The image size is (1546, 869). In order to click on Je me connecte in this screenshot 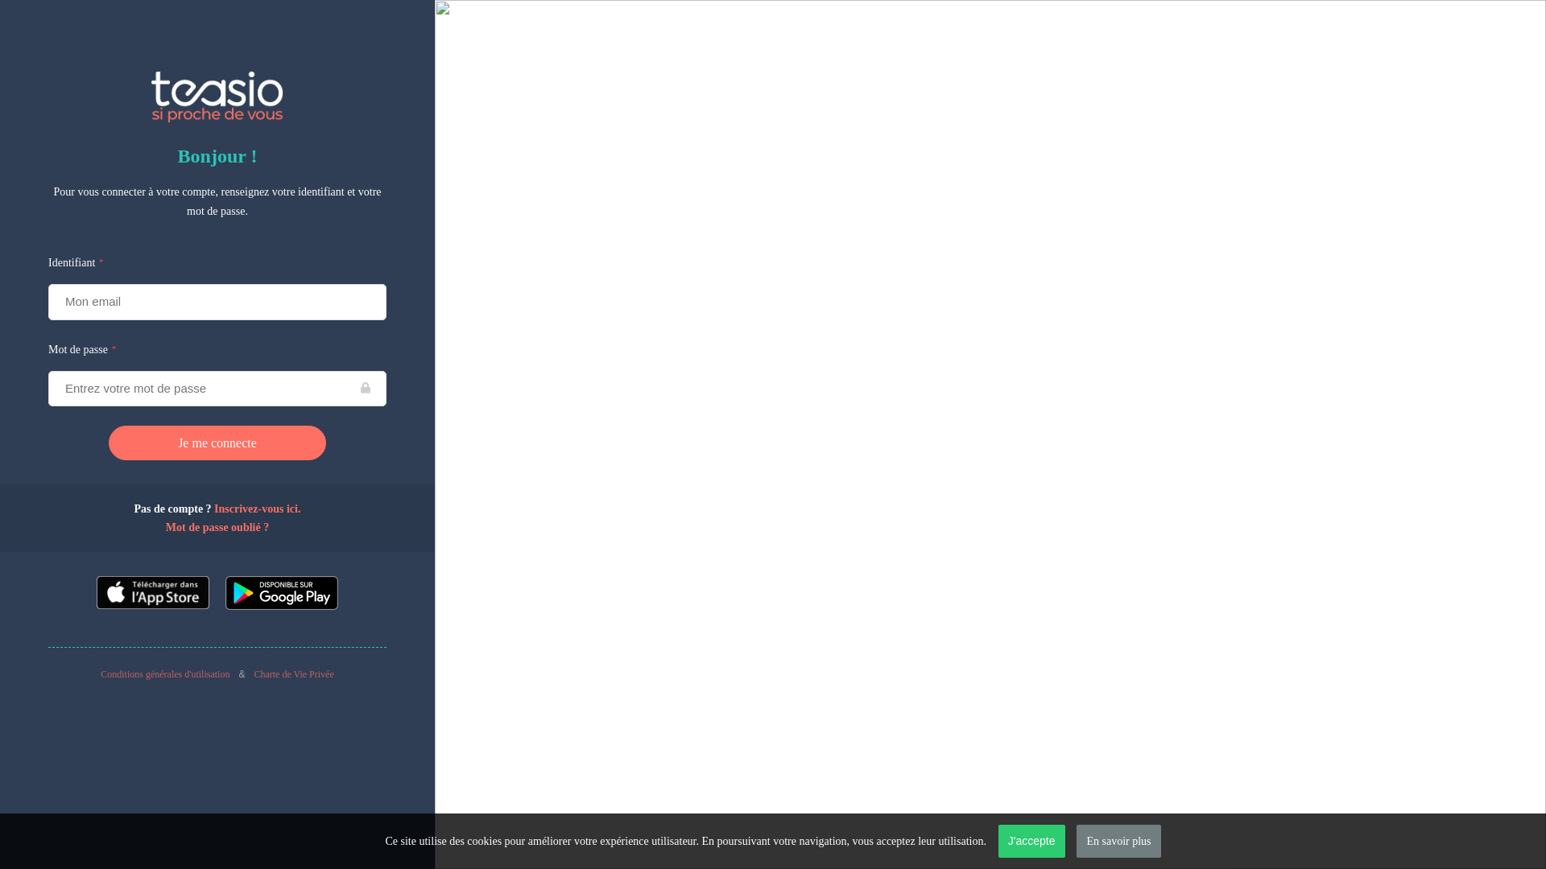, I will do `click(217, 443)`.